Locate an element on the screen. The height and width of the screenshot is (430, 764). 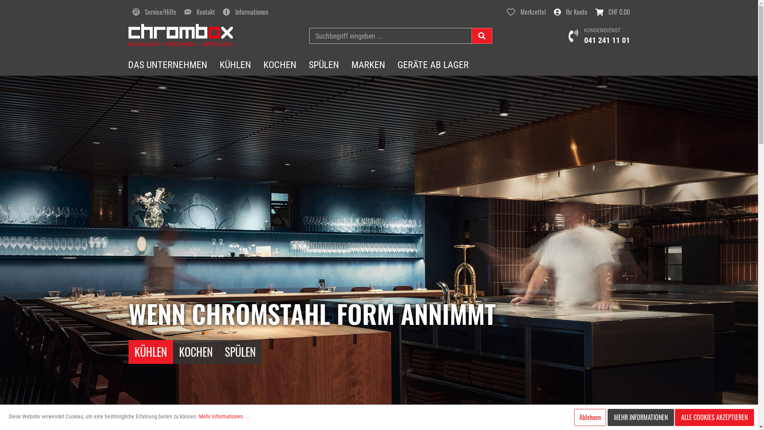
Zur Startseite gehen is located at coordinates (180, 35).